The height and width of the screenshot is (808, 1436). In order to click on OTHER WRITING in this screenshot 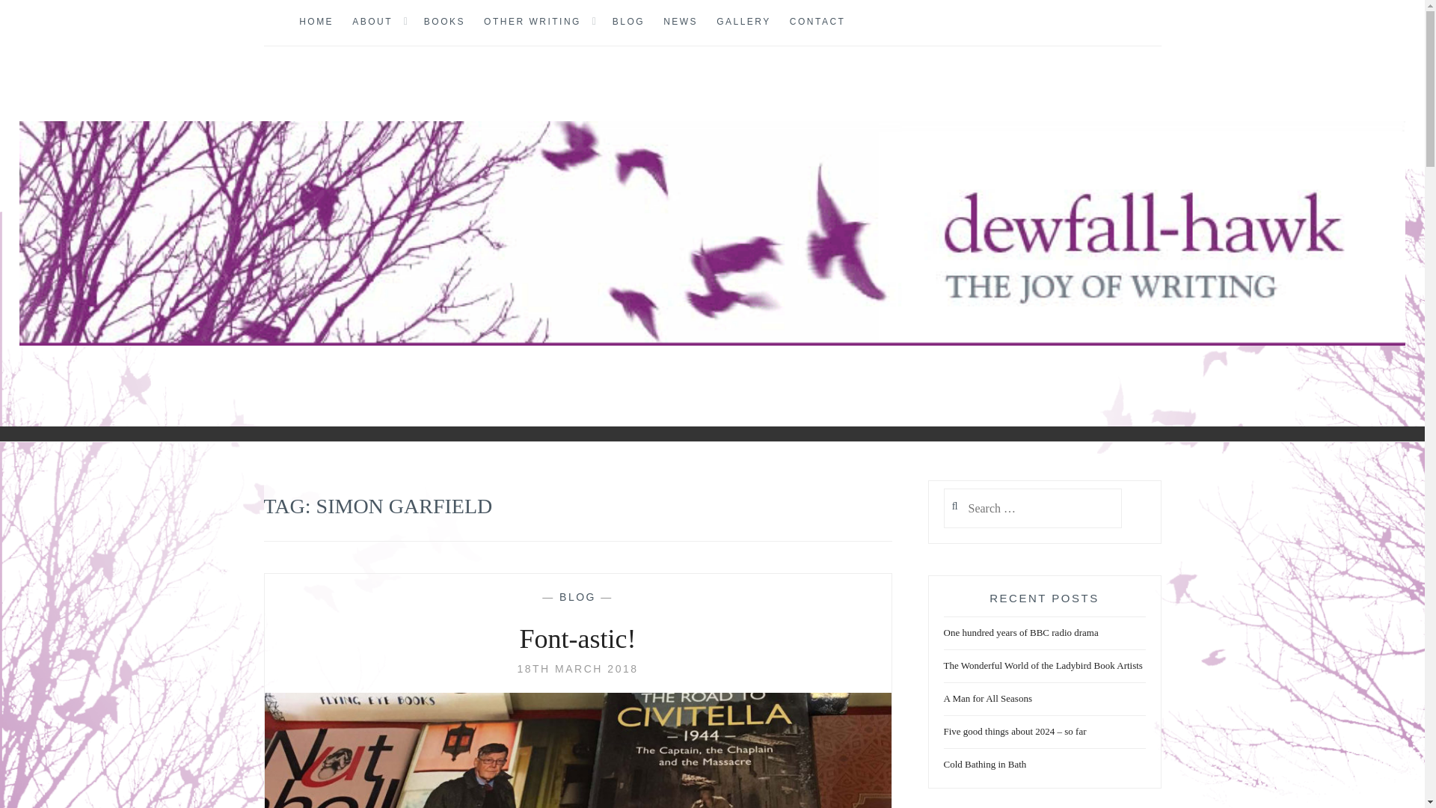, I will do `click(533, 22)`.